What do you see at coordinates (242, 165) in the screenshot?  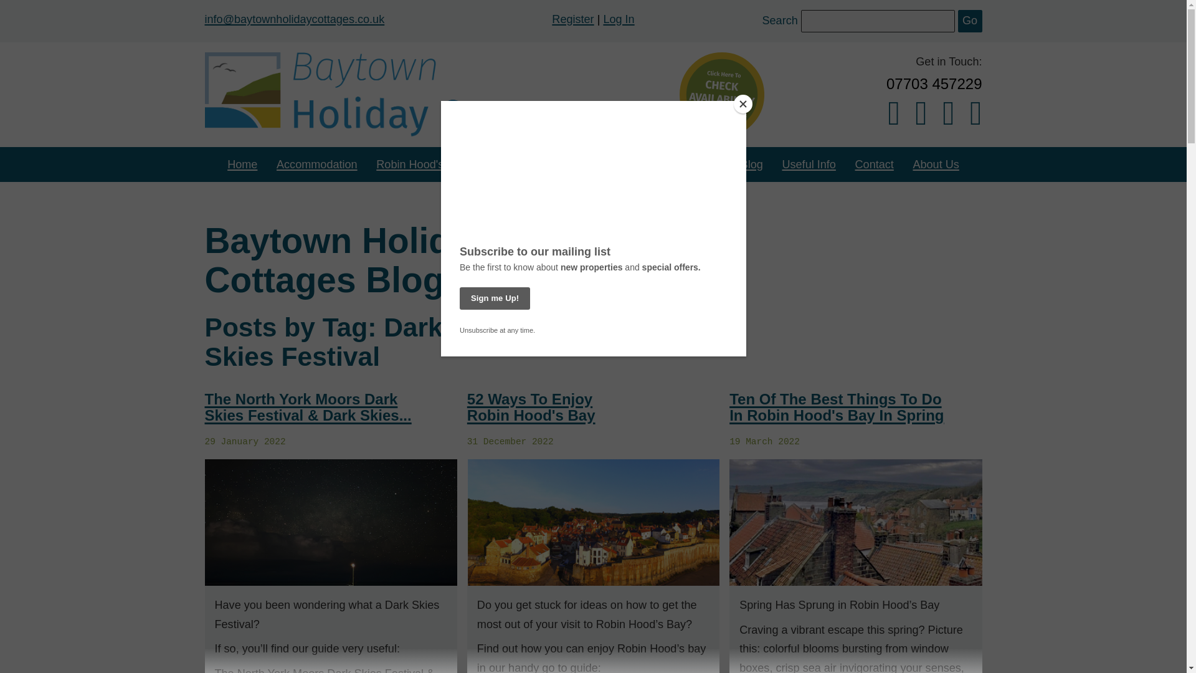 I see `Home` at bounding box center [242, 165].